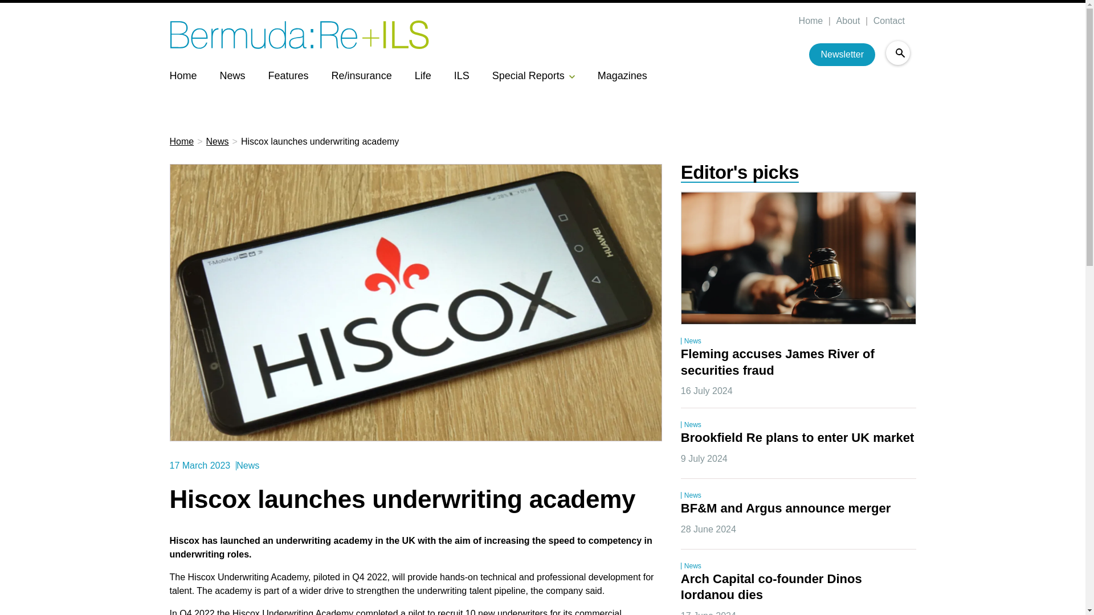  I want to click on Home, so click(183, 75).